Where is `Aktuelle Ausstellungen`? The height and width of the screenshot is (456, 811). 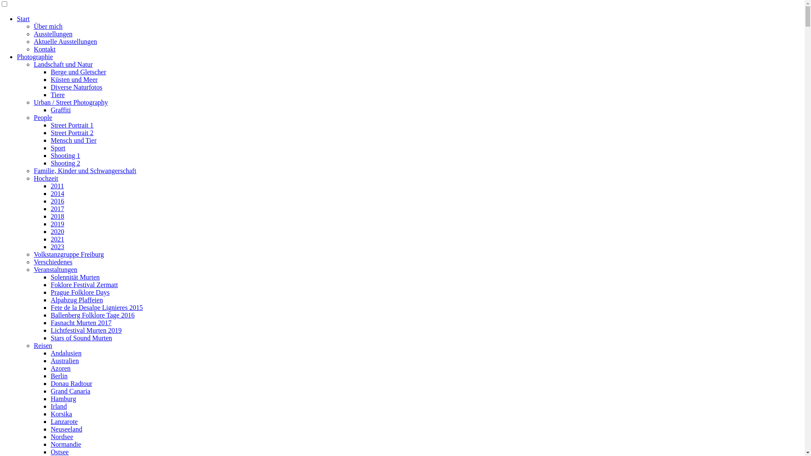
Aktuelle Ausstellungen is located at coordinates (65, 41).